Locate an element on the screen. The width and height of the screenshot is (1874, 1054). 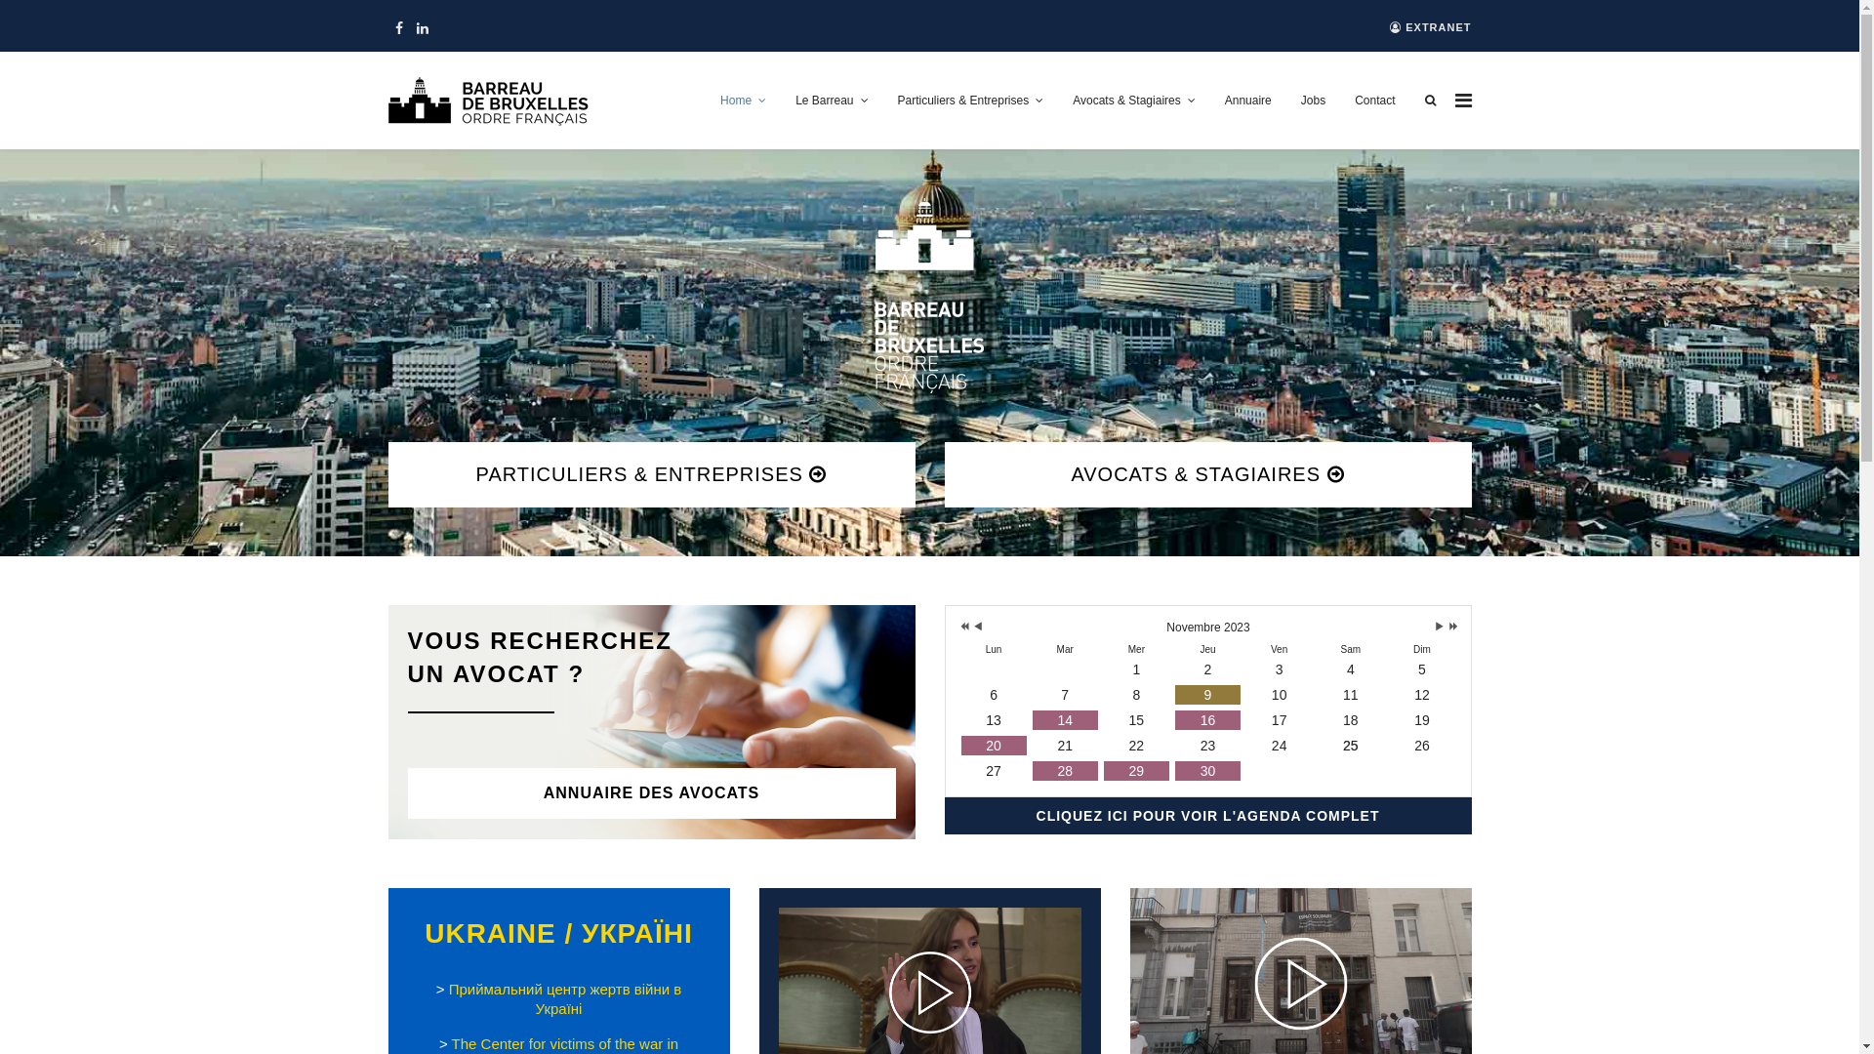
CLIQUEZ ICI POUR VOIR L'AGENDA COMPLET is located at coordinates (1208, 816).